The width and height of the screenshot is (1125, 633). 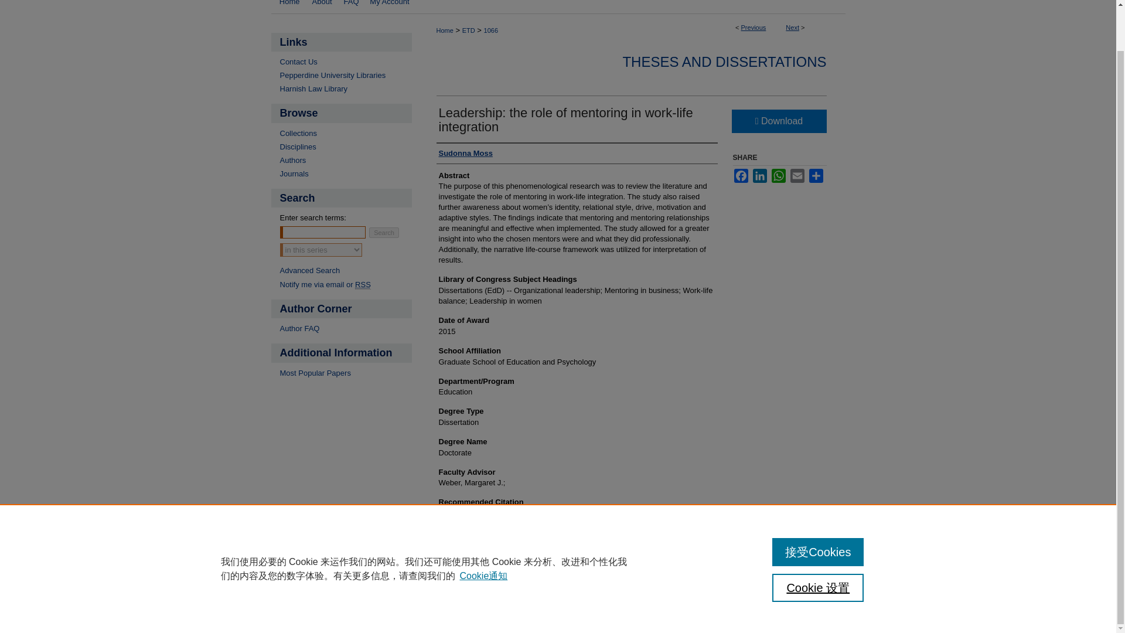 What do you see at coordinates (465, 154) in the screenshot?
I see `Sudonna Moss` at bounding box center [465, 154].